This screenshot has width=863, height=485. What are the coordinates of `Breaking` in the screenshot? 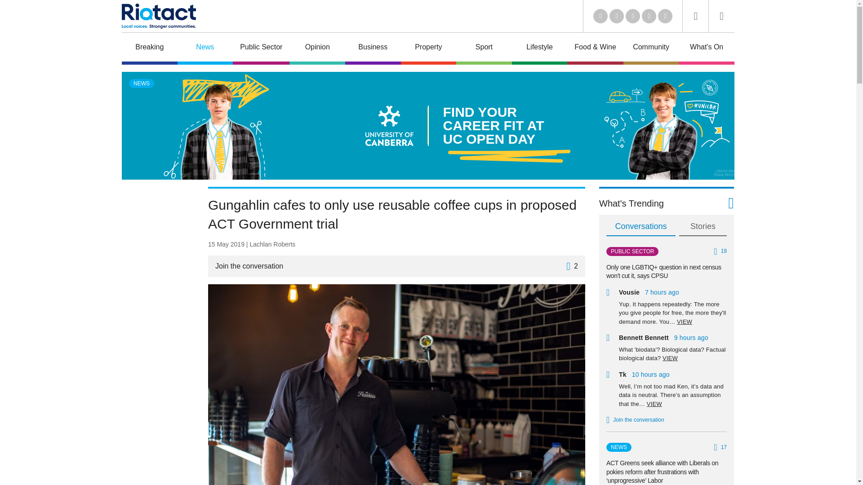 It's located at (149, 48).